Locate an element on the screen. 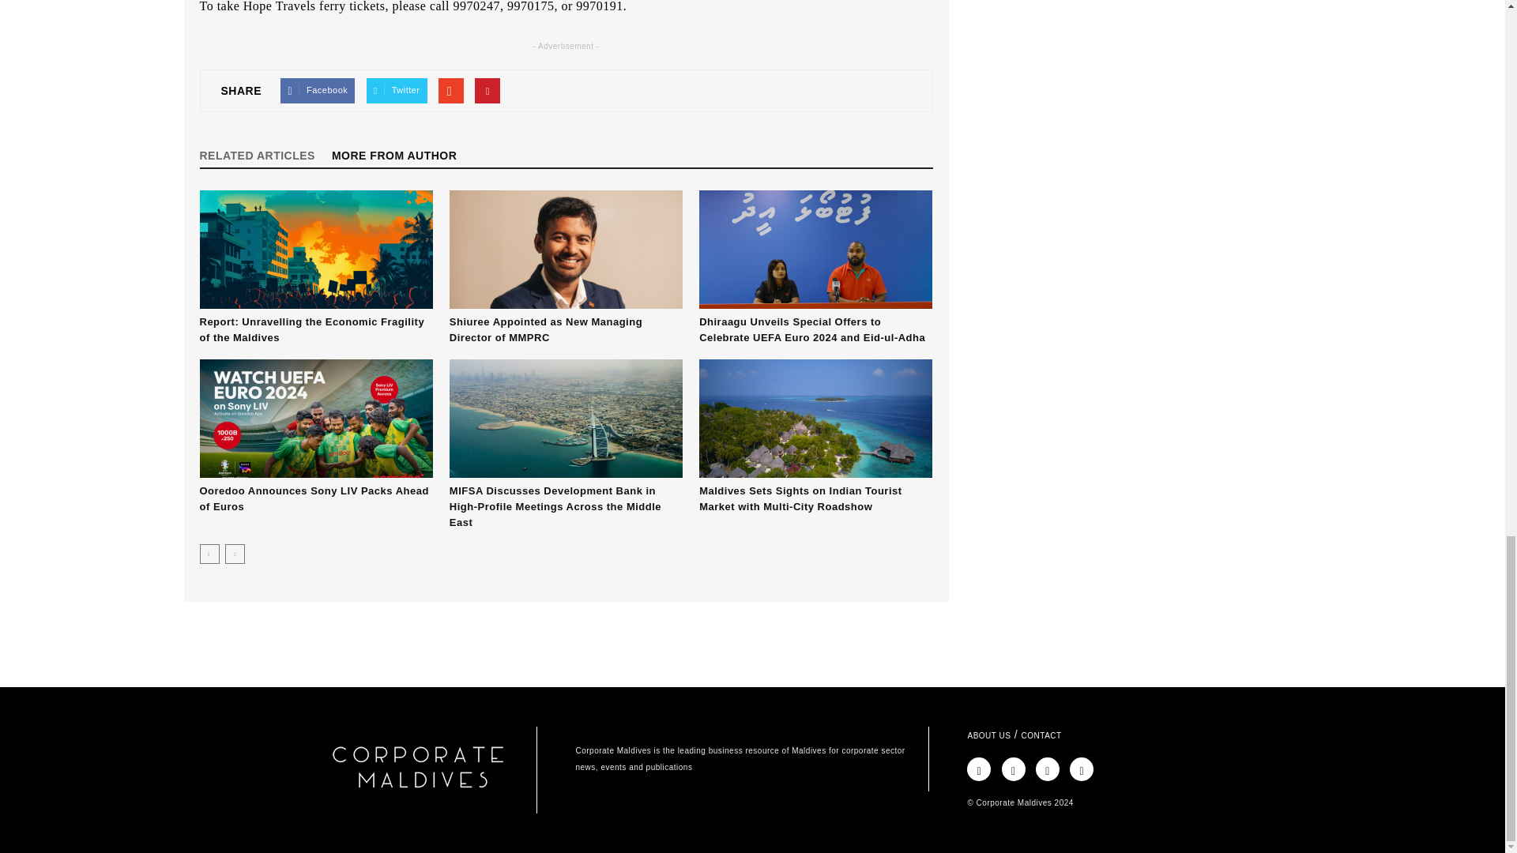  Report: Unravelling the Economic Fragility of the Maldives is located at coordinates (311, 329).